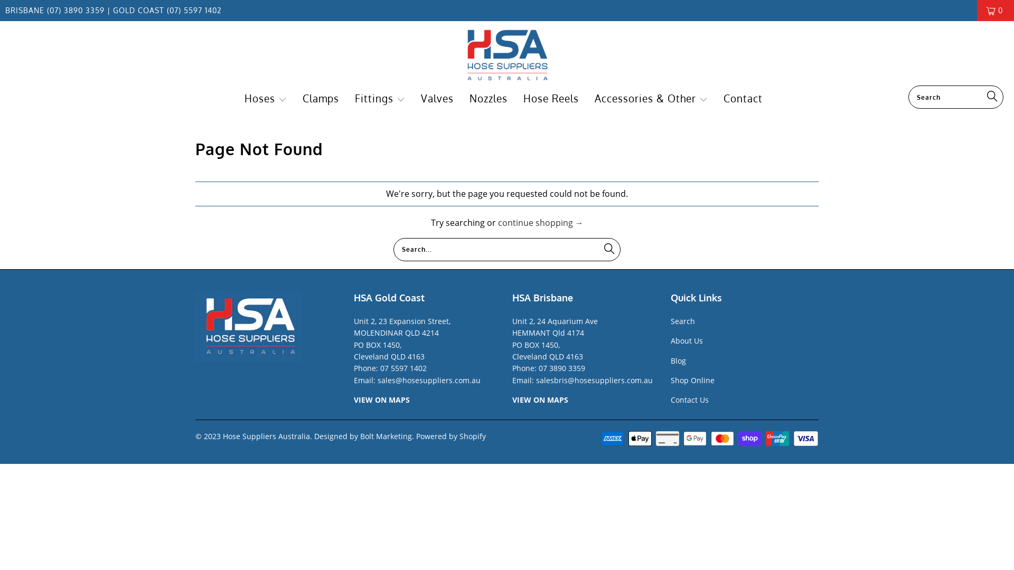 Image resolution: width=1014 pixels, height=570 pixels. What do you see at coordinates (437, 99) in the screenshot?
I see `Valves` at bounding box center [437, 99].